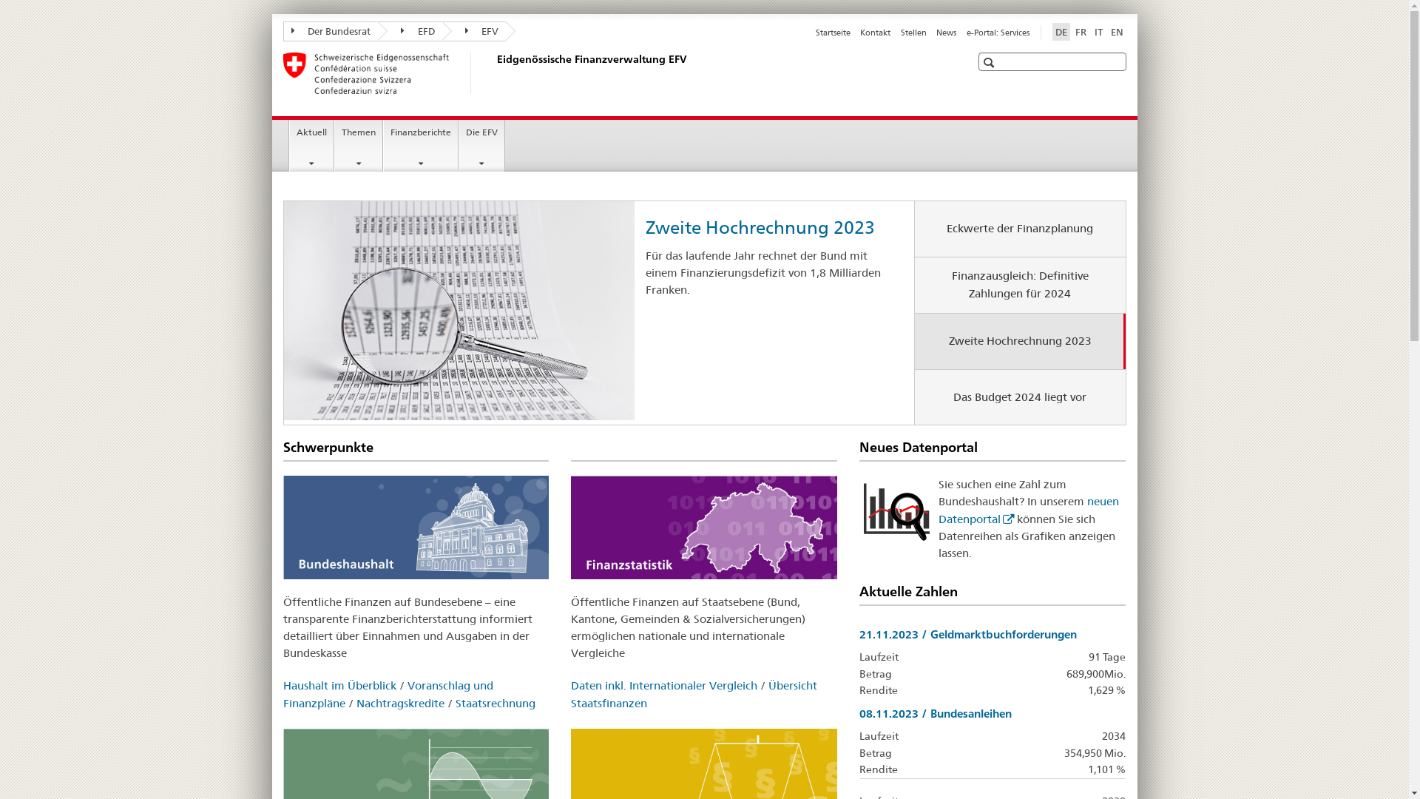 Image resolution: width=1420 pixels, height=799 pixels. What do you see at coordinates (1021, 342) in the screenshot?
I see `Zweite Hochrechnung 2023` at bounding box center [1021, 342].